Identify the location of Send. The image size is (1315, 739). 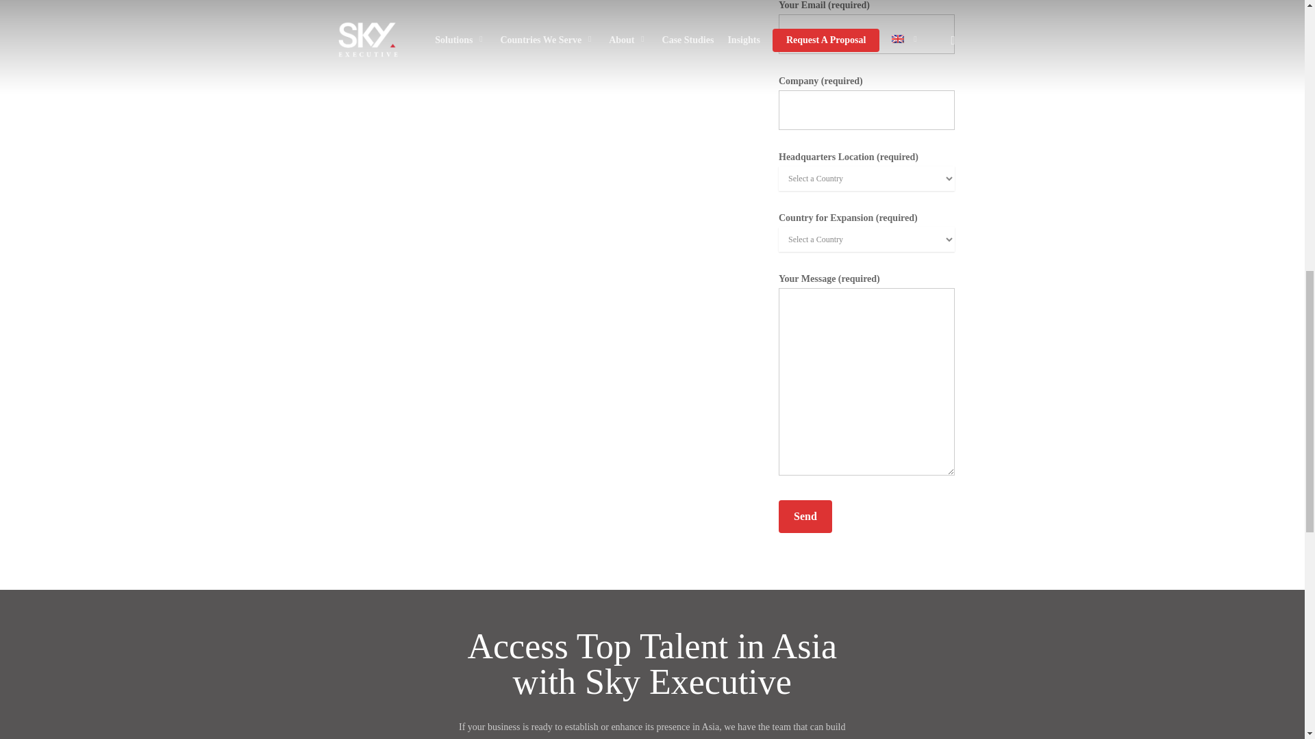
(805, 516).